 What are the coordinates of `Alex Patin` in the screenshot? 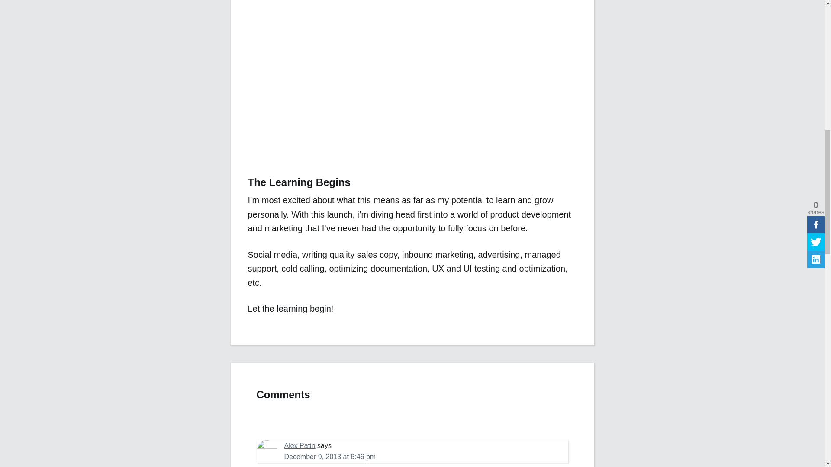 It's located at (300, 445).